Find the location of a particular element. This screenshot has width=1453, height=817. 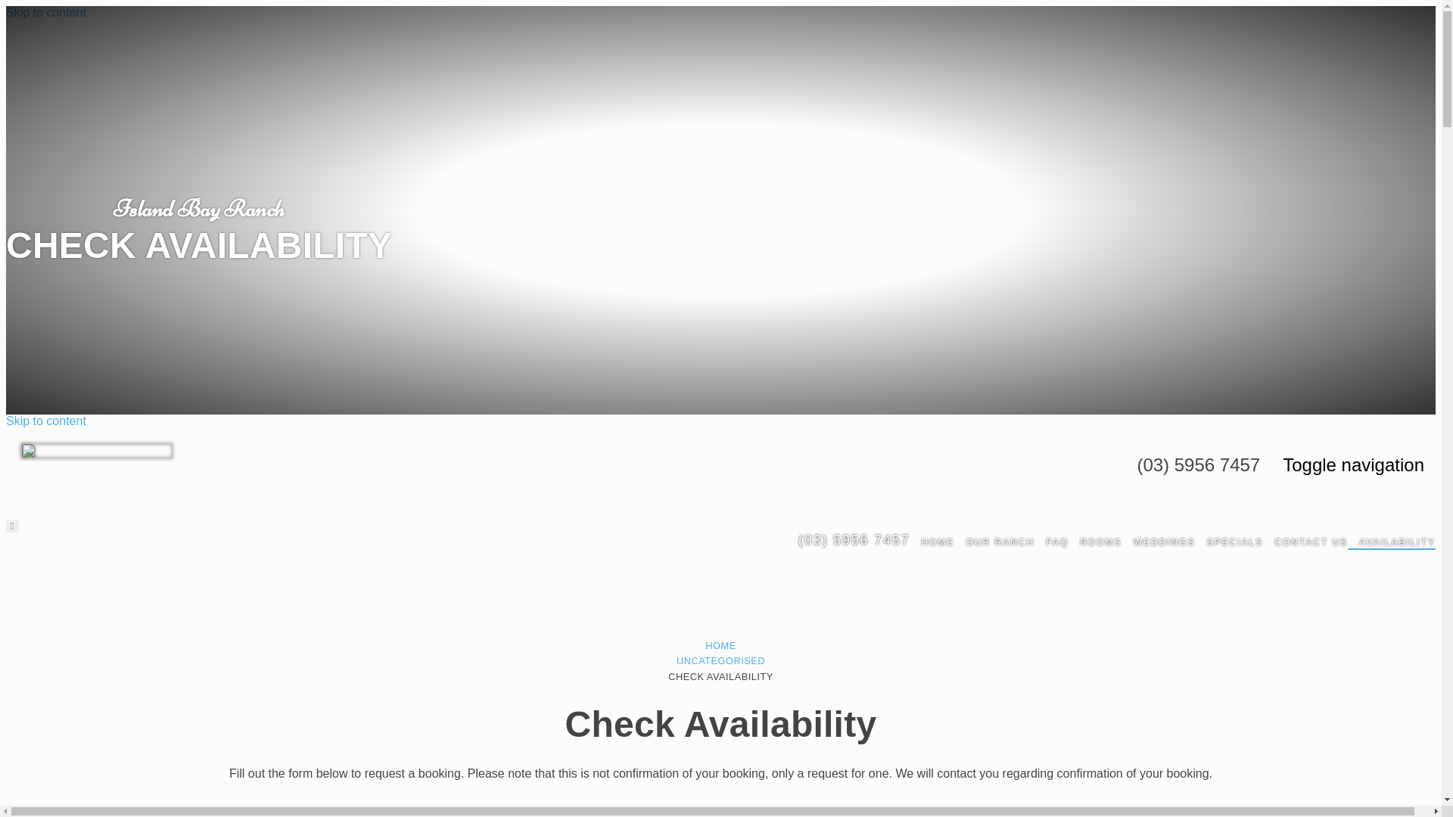

SPECIALS is located at coordinates (1229, 549).